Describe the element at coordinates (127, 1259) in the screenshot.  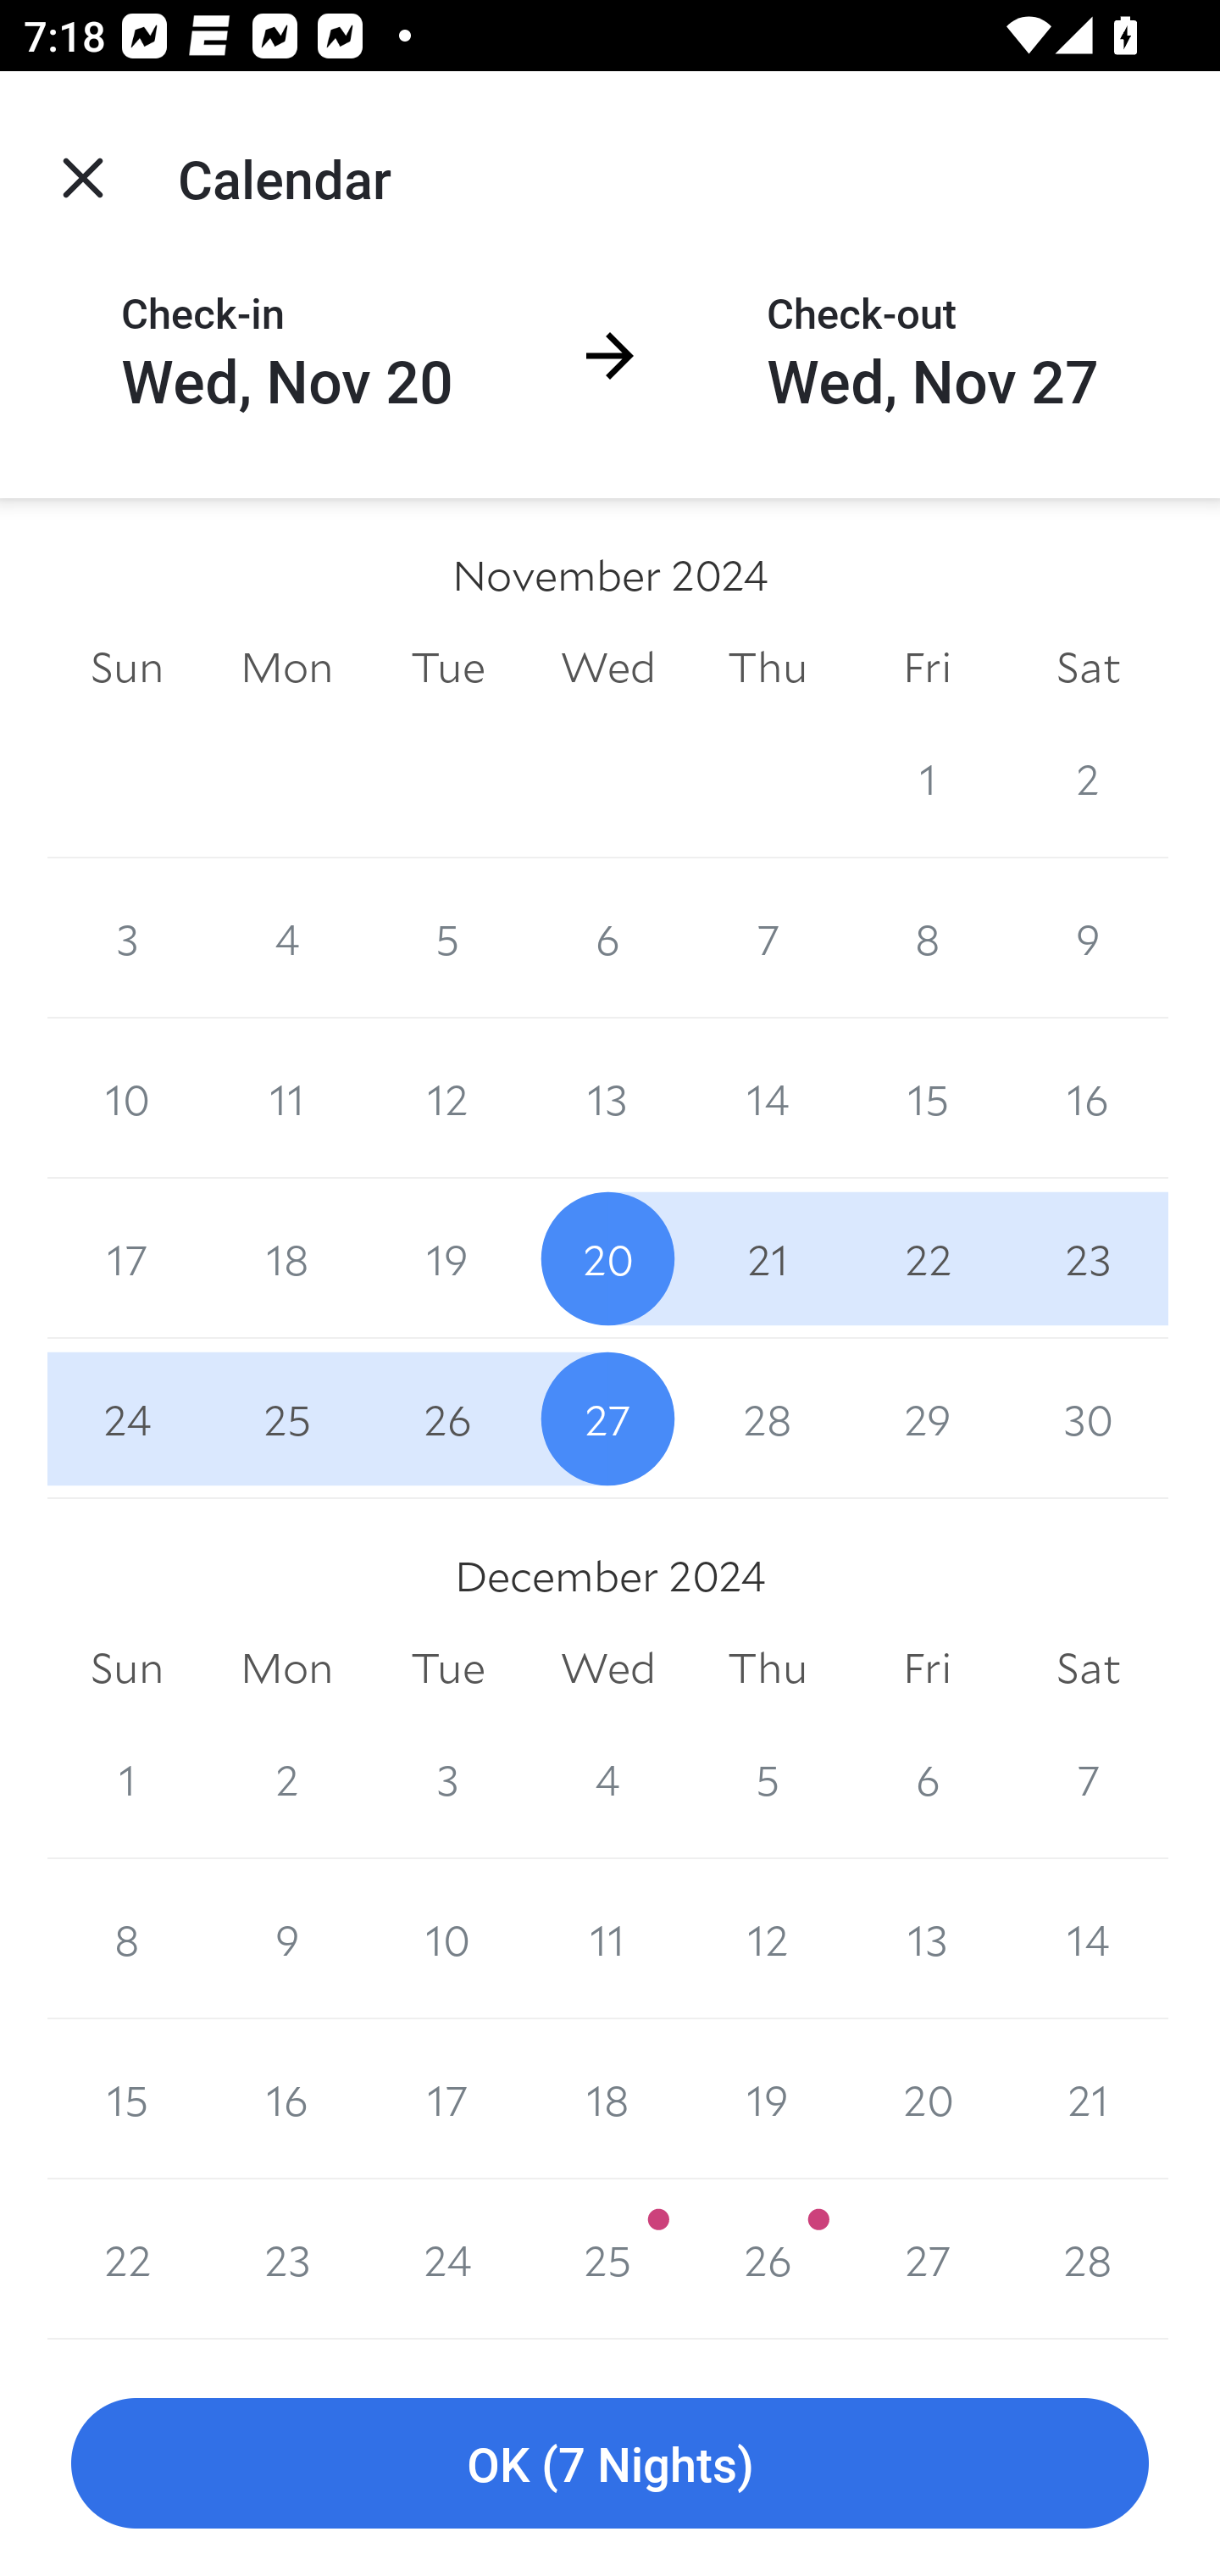
I see `17 17 November 2024` at that location.